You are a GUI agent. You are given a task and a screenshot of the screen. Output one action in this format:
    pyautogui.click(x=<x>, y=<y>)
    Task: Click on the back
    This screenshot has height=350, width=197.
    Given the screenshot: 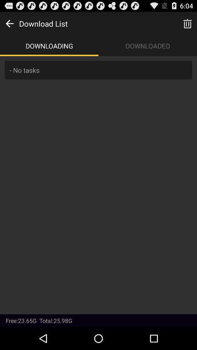 What is the action you would take?
    pyautogui.click(x=9, y=23)
    